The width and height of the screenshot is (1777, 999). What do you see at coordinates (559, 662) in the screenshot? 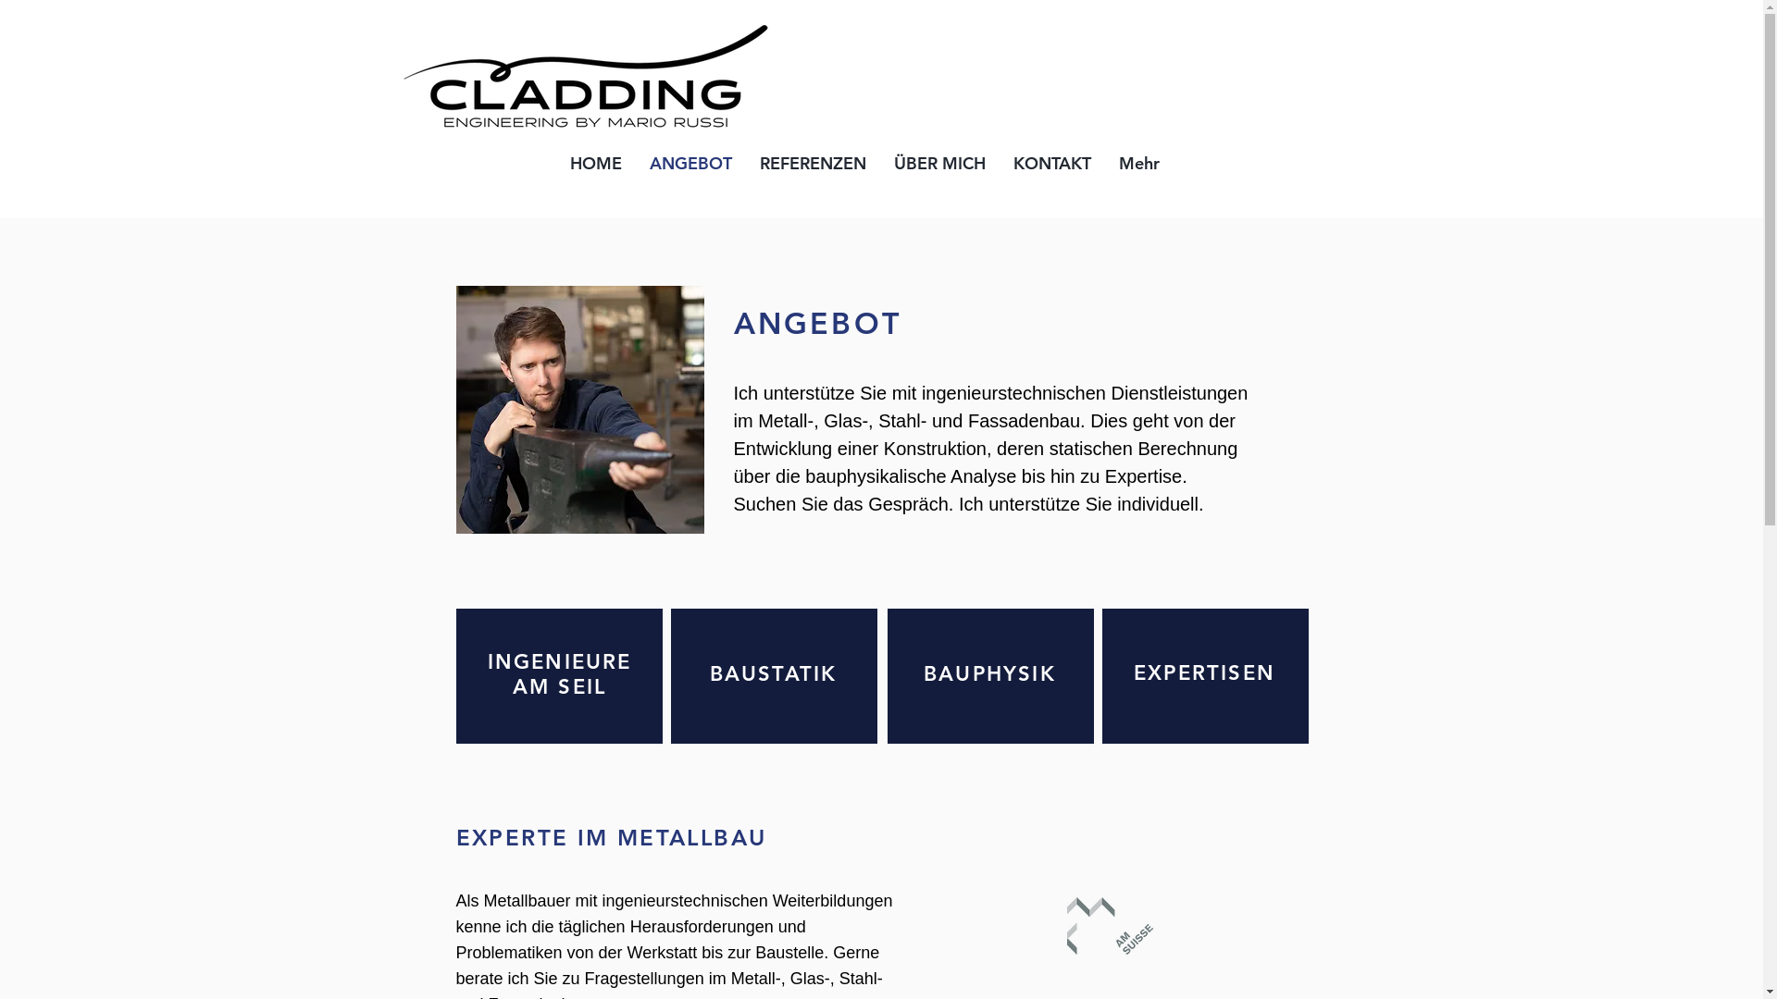
I see `INGENIEURE` at bounding box center [559, 662].